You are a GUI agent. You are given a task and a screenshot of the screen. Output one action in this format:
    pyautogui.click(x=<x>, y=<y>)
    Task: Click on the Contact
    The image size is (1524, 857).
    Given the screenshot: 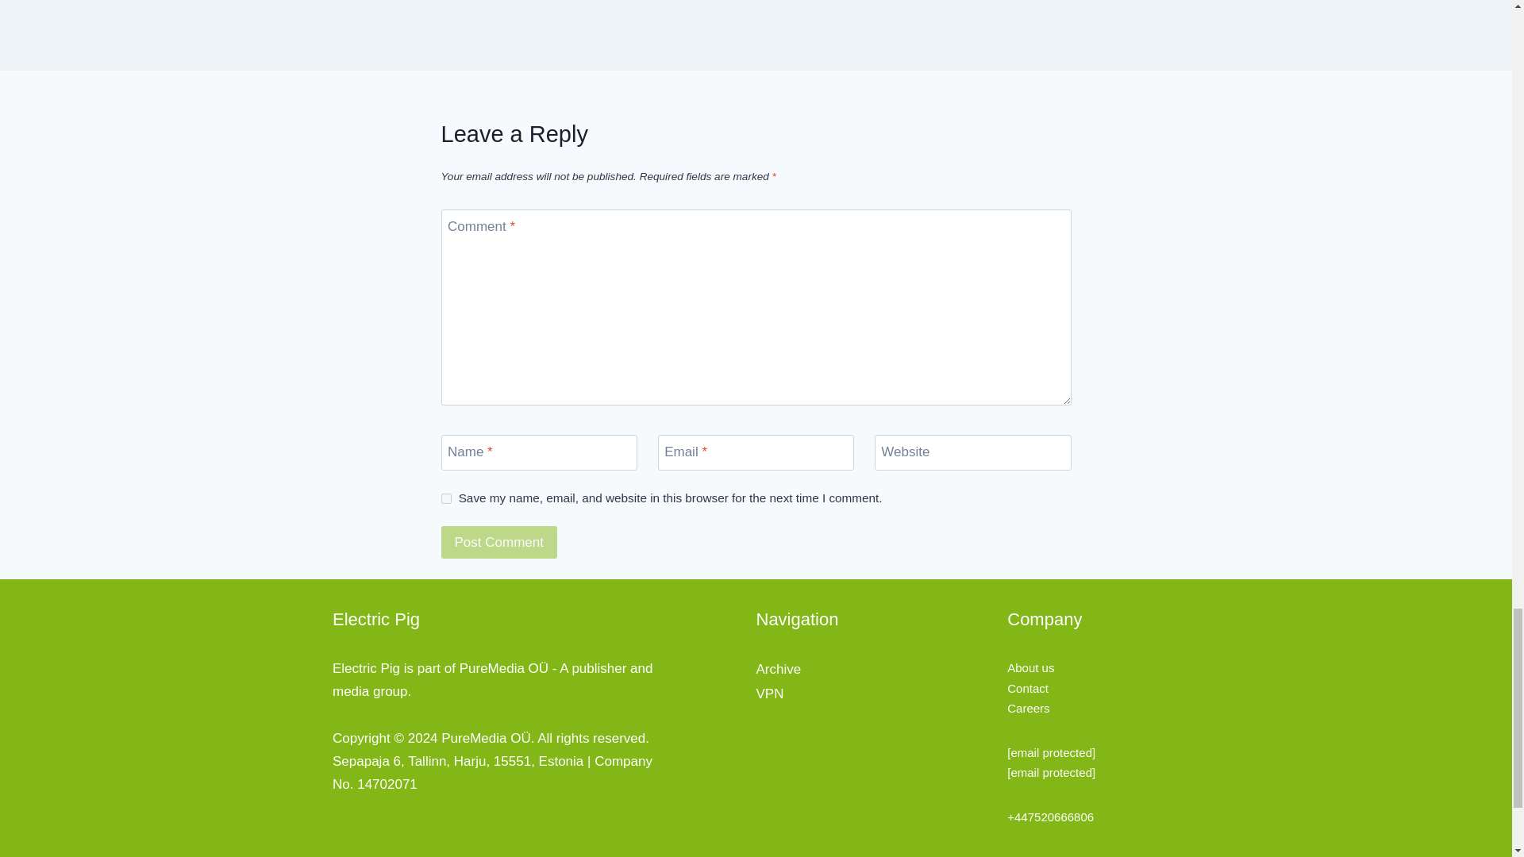 What is the action you would take?
    pyautogui.click(x=1027, y=687)
    